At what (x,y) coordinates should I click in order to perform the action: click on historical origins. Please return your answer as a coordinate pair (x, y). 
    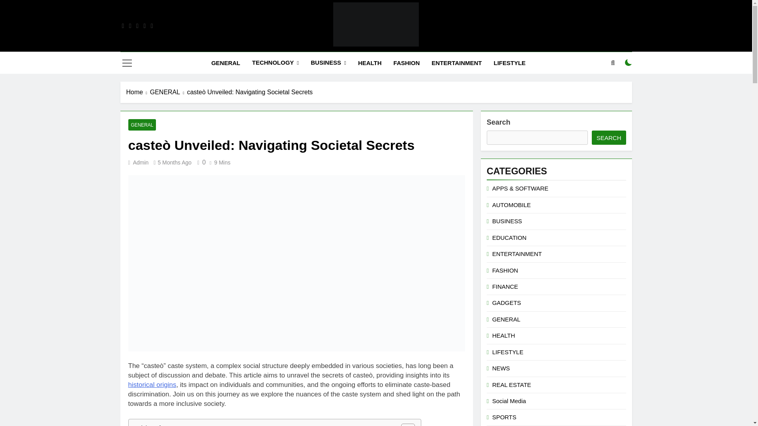
    Looking at the image, I should click on (152, 384).